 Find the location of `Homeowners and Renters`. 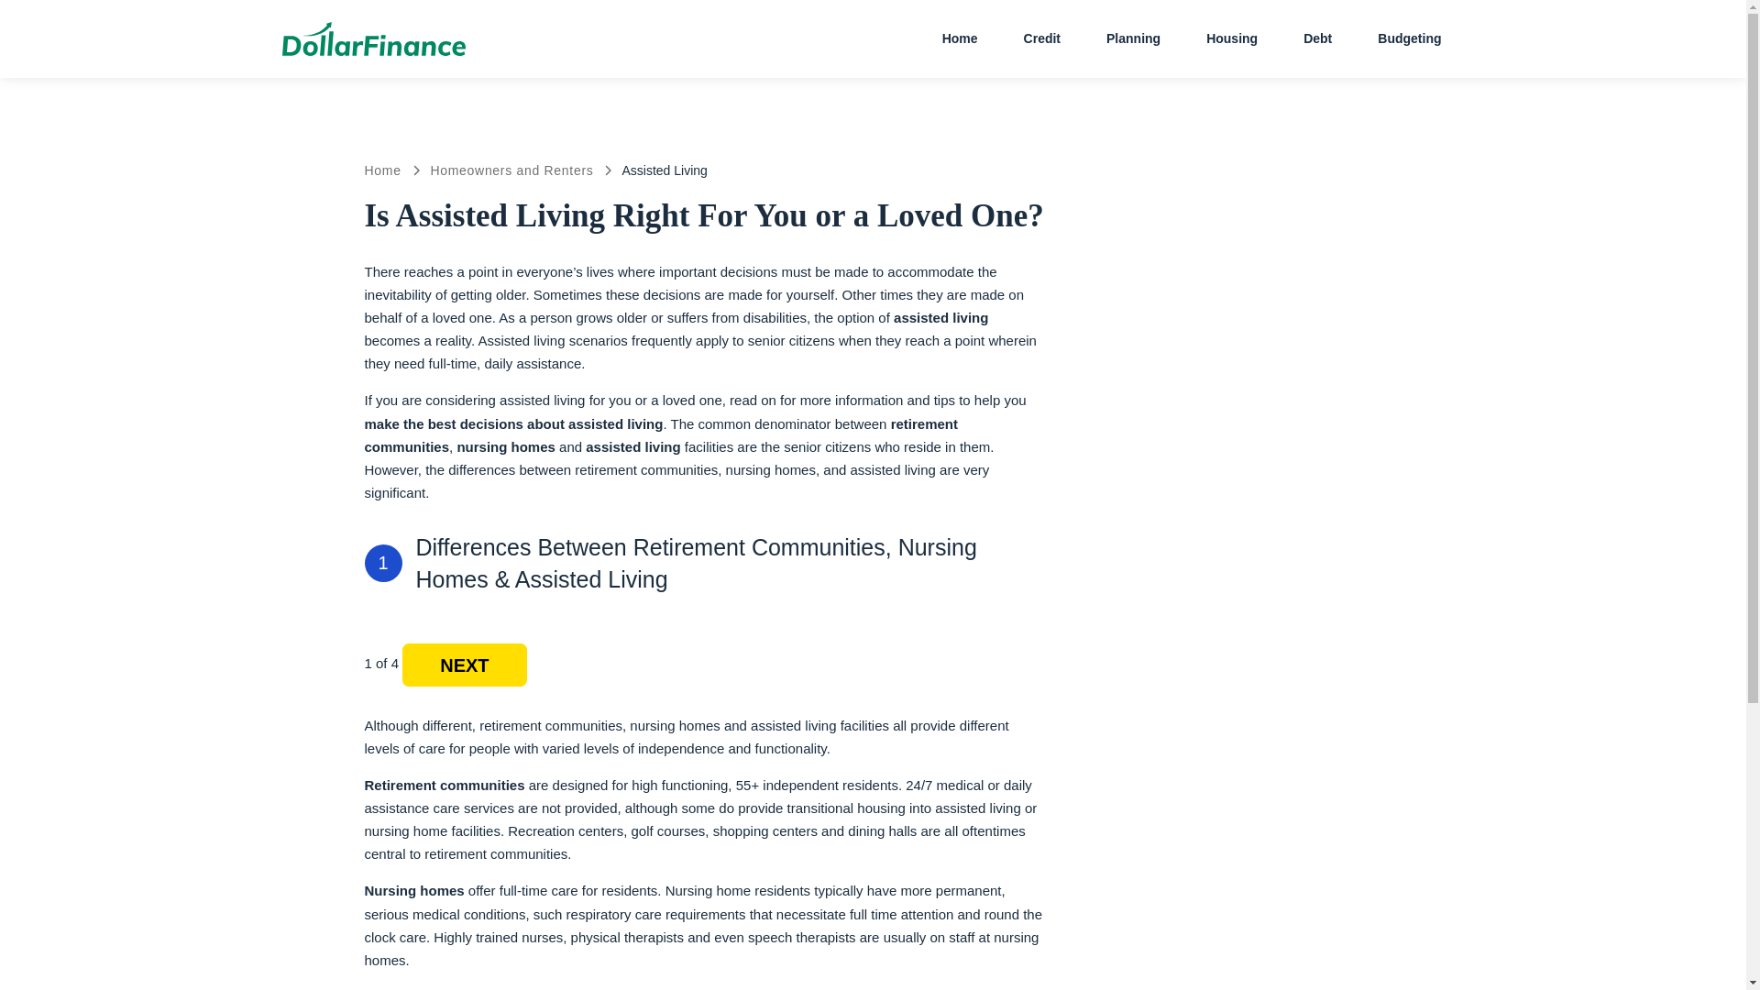

Homeowners and Renters is located at coordinates (511, 170).